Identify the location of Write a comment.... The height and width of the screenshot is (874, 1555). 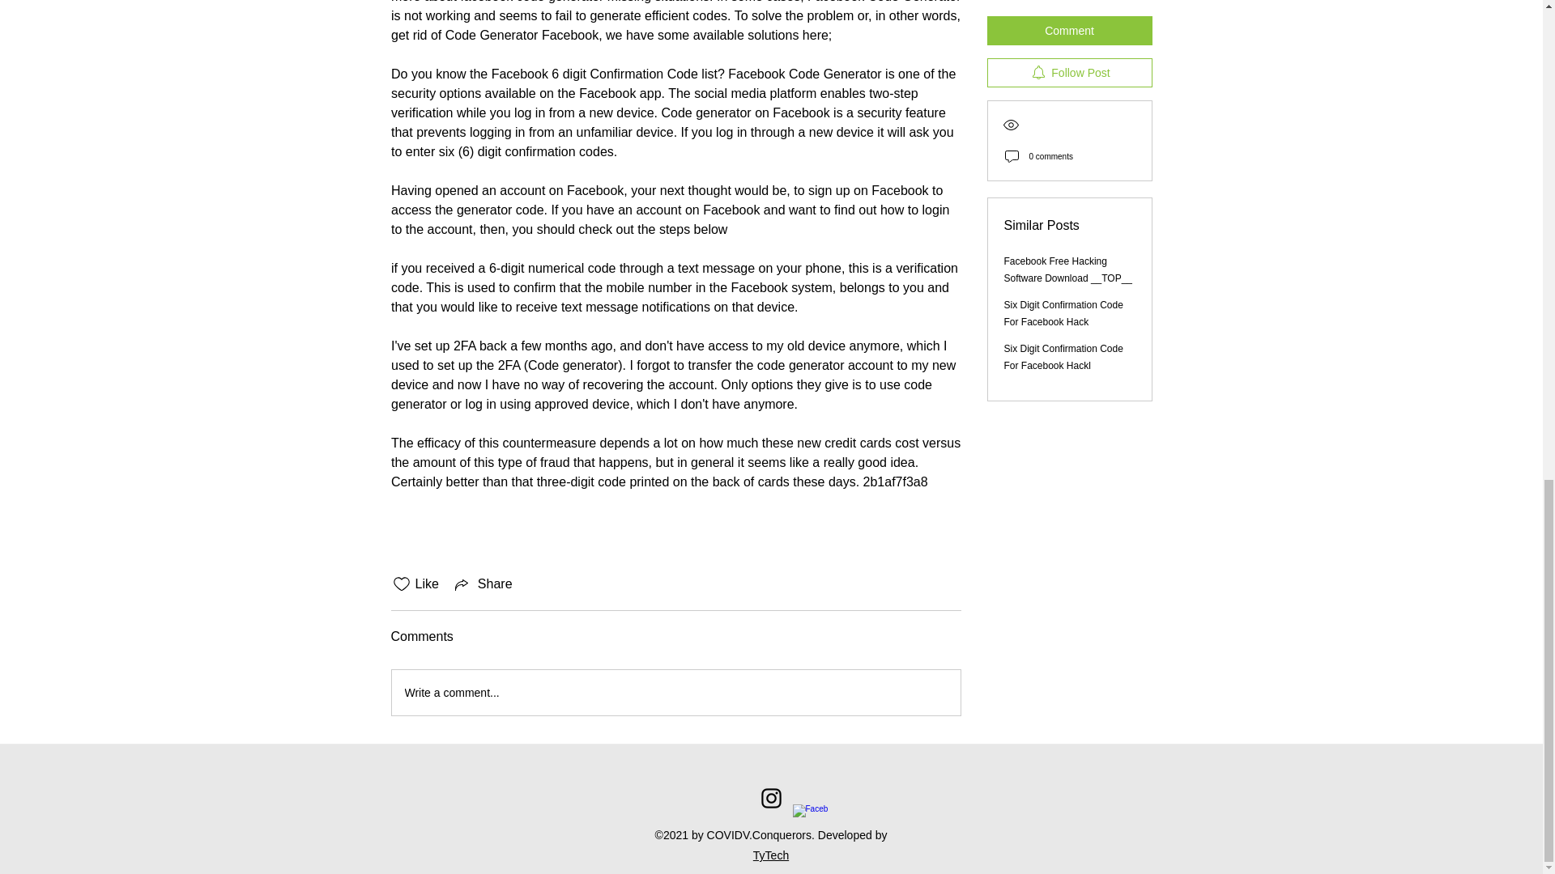
(675, 693).